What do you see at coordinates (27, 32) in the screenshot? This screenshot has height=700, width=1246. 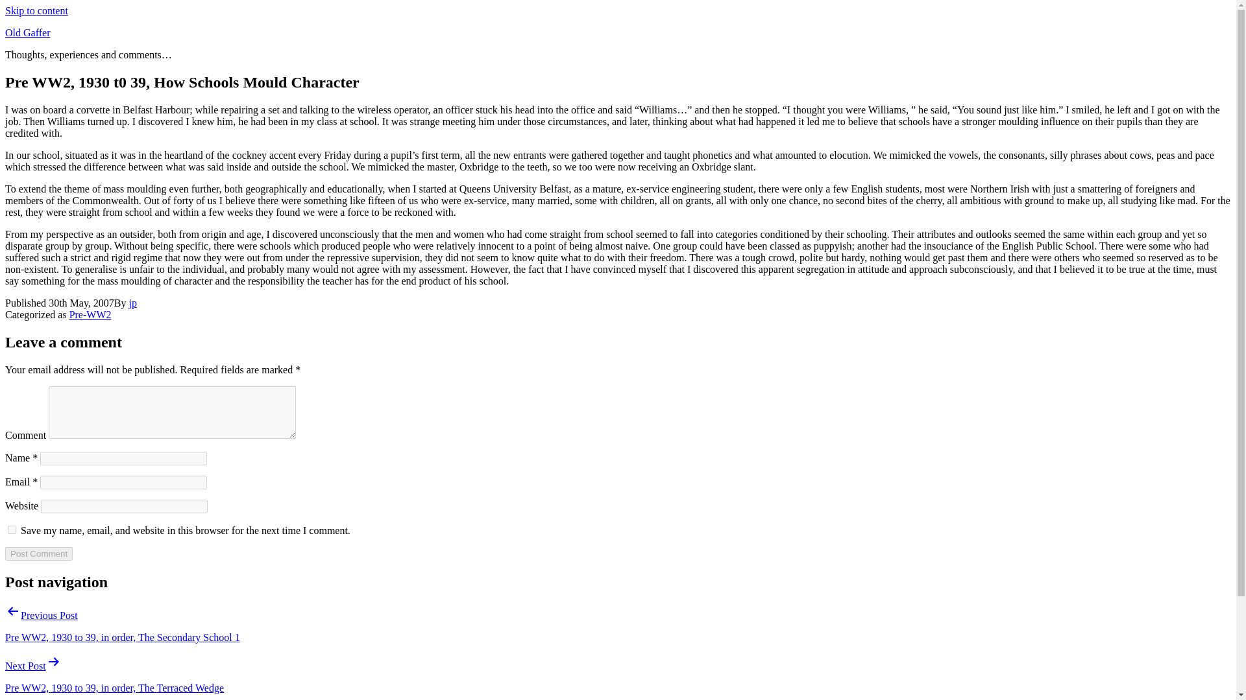 I see `Old Gaffer` at bounding box center [27, 32].